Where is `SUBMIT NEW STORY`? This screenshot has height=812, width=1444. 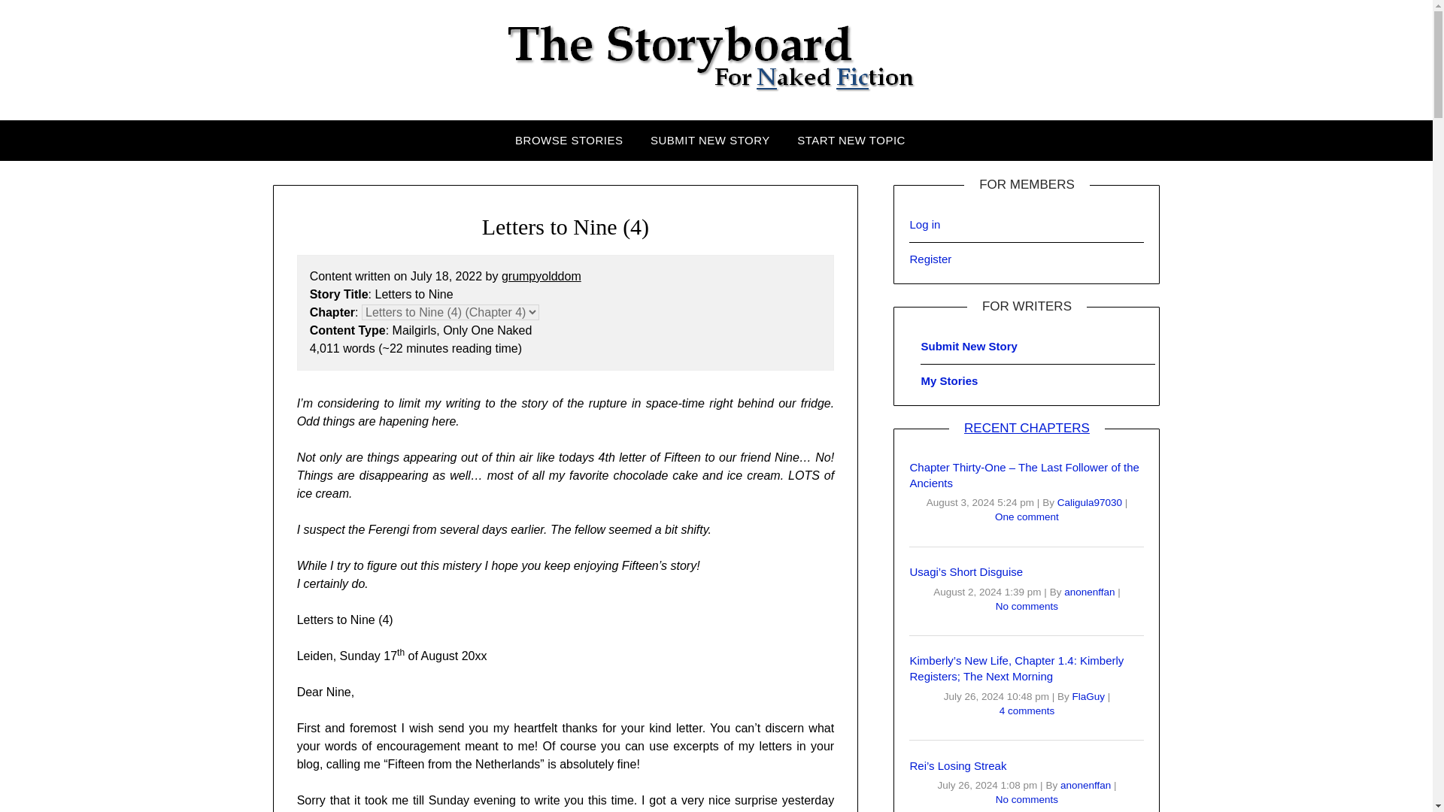 SUBMIT NEW STORY is located at coordinates (710, 140).